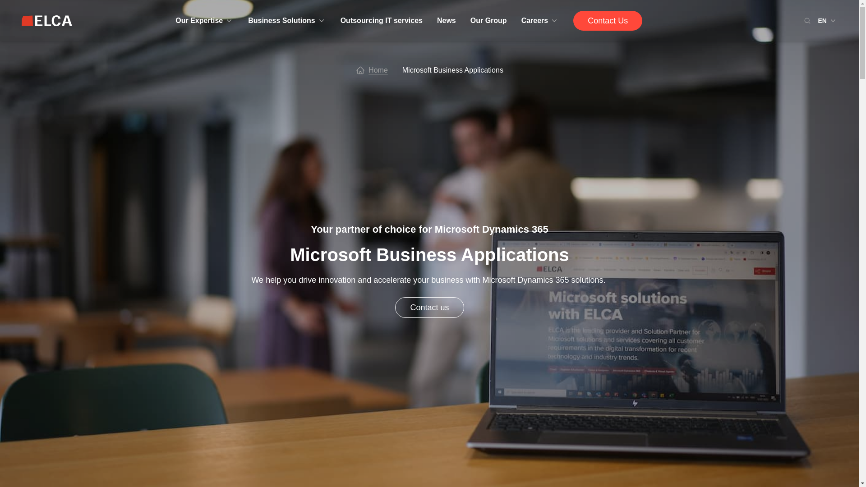 The width and height of the screenshot is (866, 487). I want to click on Contact us, so click(429, 308).